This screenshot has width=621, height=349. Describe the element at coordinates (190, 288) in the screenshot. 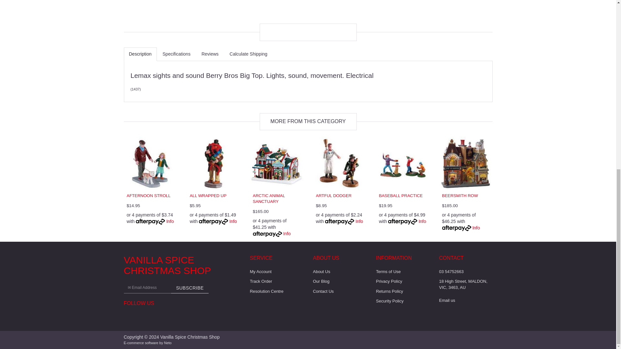

I see `Subscribe` at that location.